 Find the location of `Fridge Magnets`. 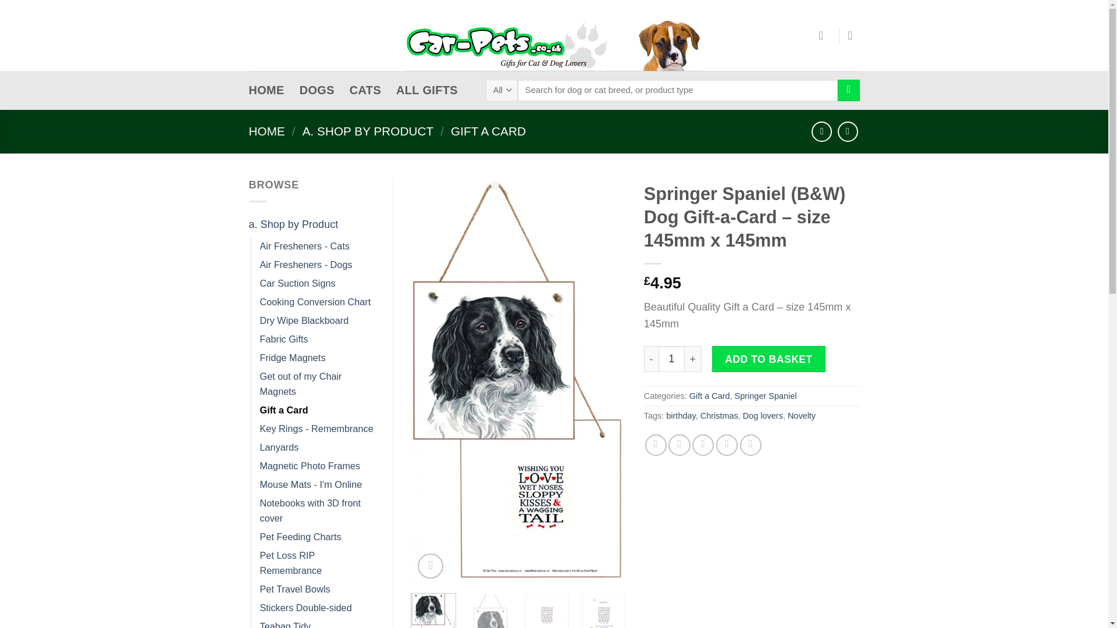

Fridge Magnets is located at coordinates (292, 357).